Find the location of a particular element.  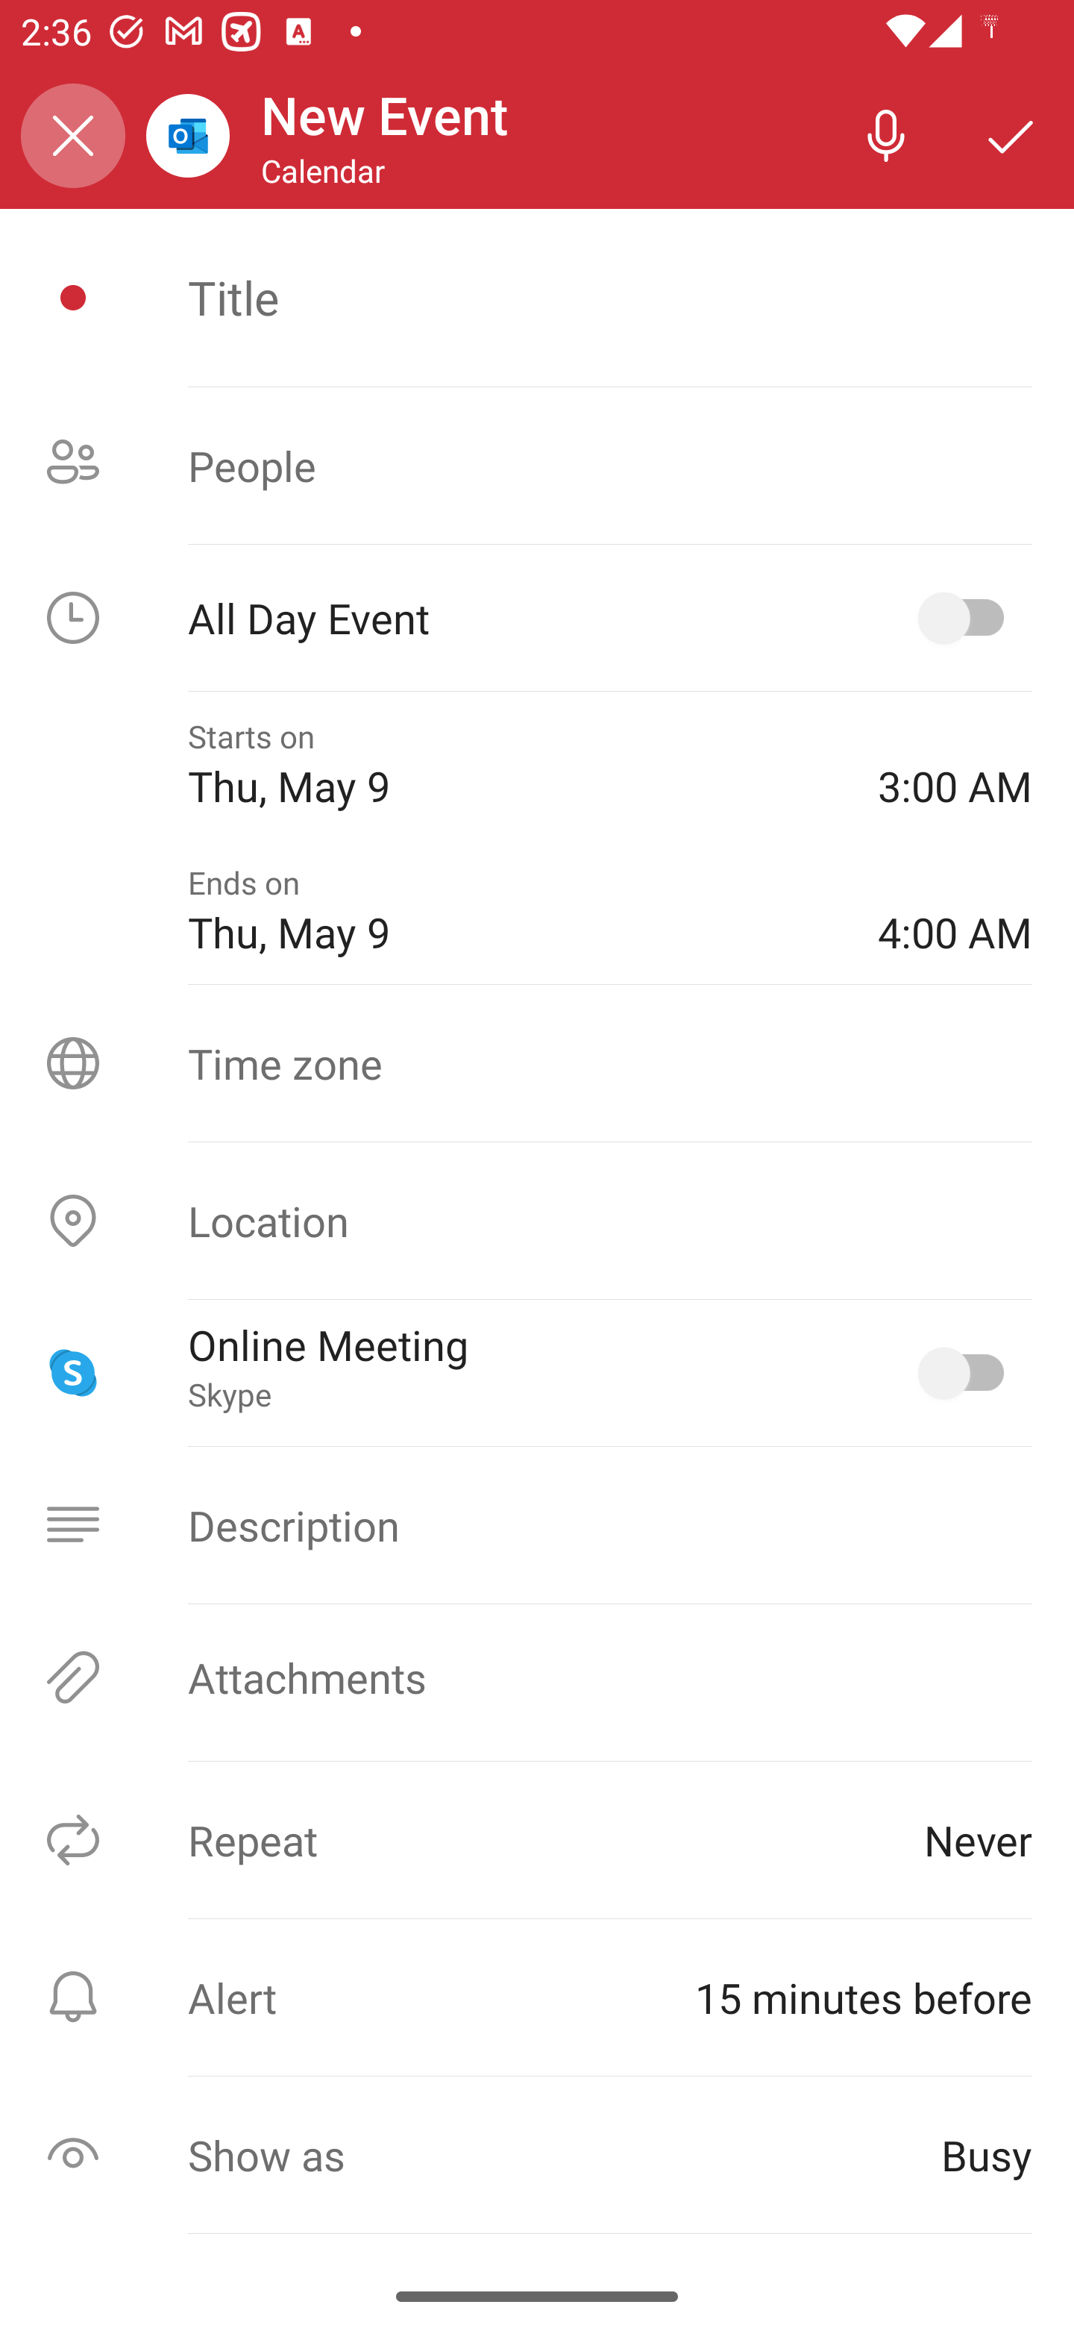

Online Meeting, Skype selected is located at coordinates (967, 1371).